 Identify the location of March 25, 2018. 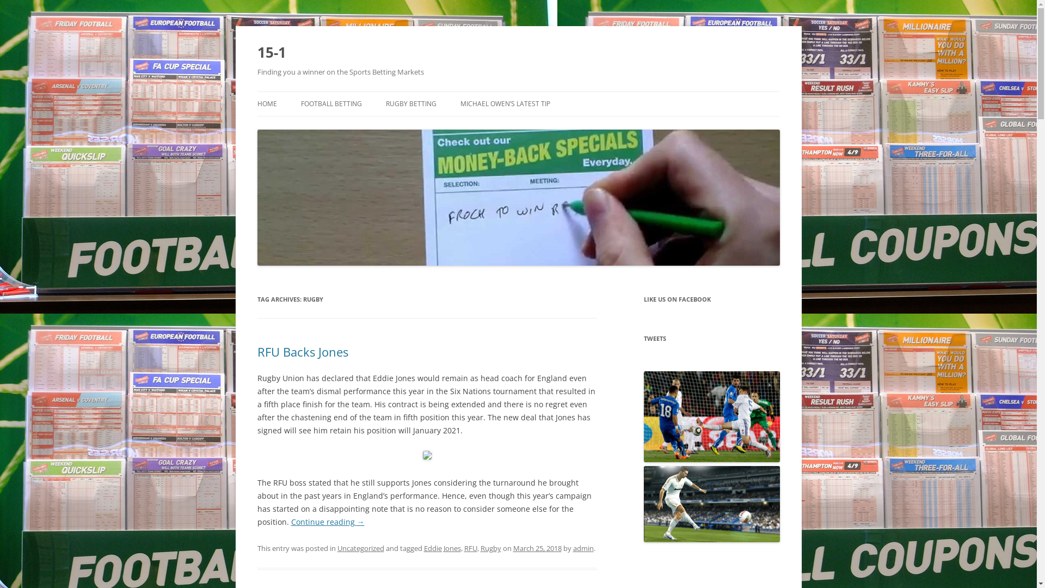
(537, 548).